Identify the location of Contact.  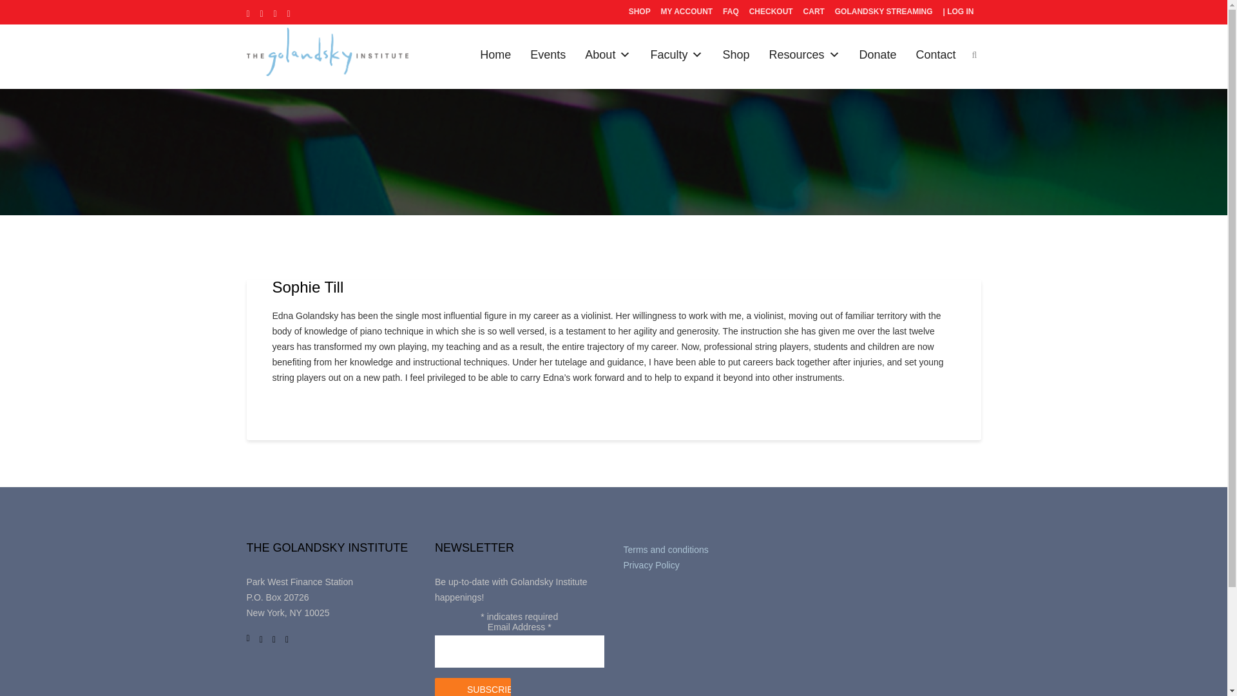
(936, 55).